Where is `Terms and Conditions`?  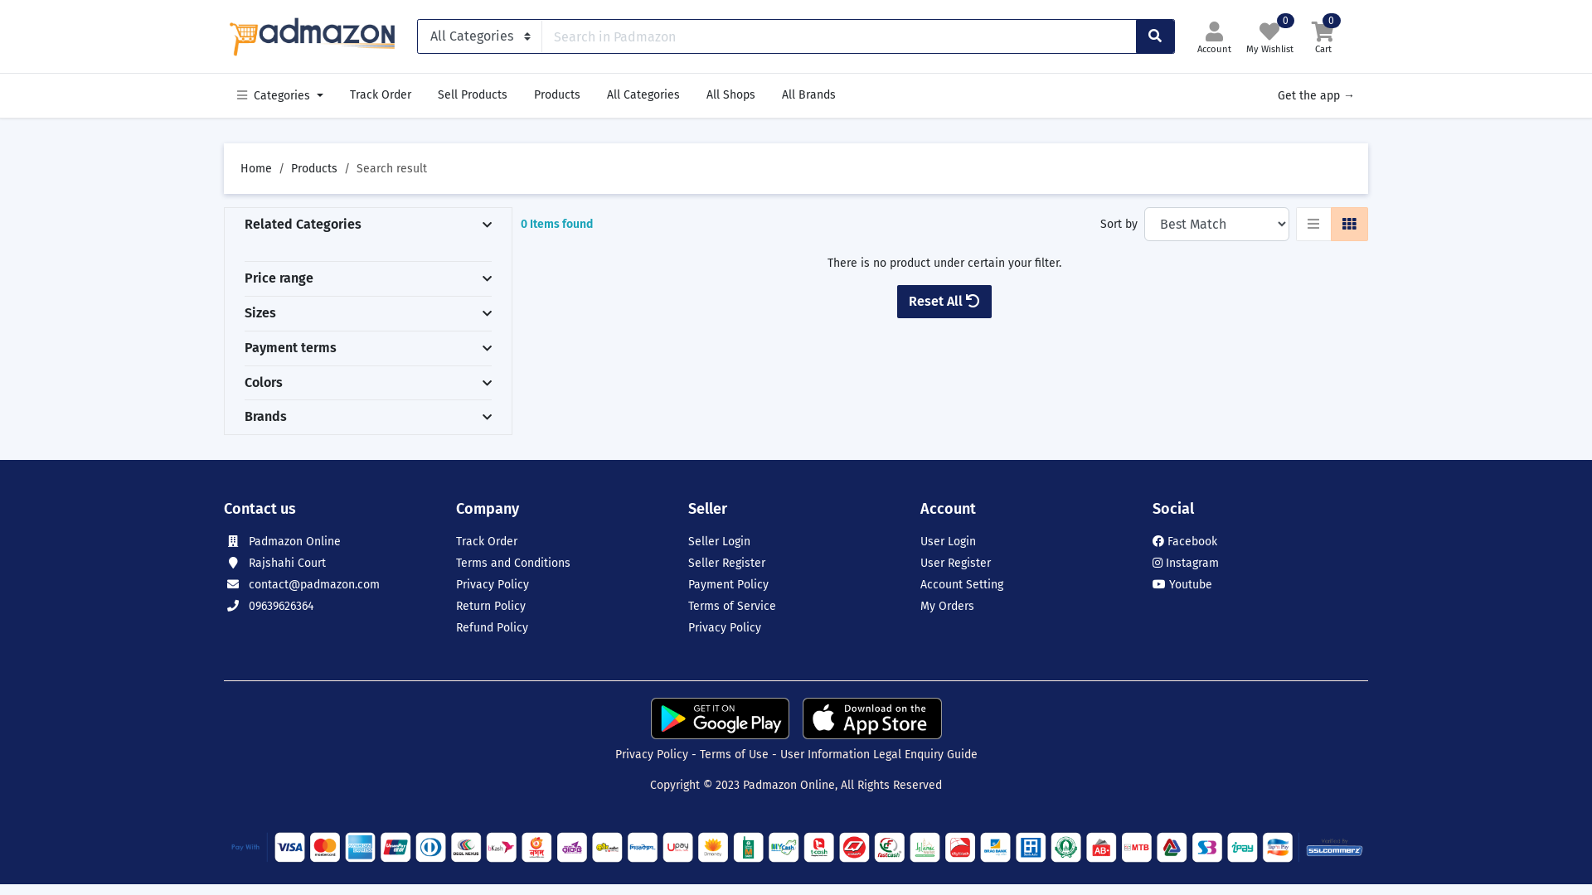 Terms and Conditions is located at coordinates (513, 564).